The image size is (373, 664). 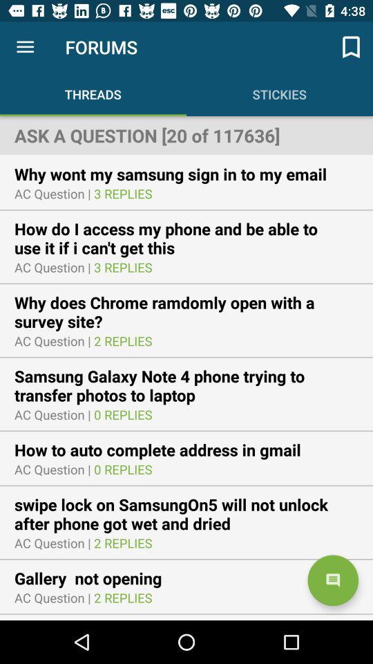 I want to click on press icon above ac question |  item, so click(x=97, y=578).